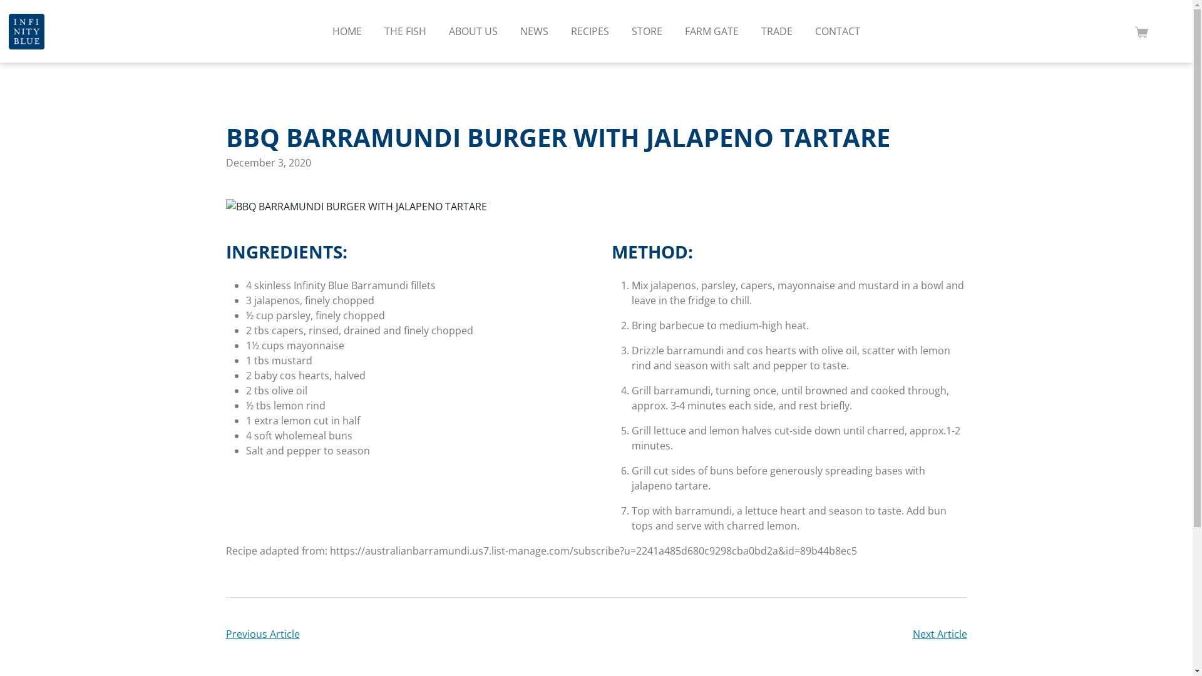  I want to click on STORE, so click(647, 31).